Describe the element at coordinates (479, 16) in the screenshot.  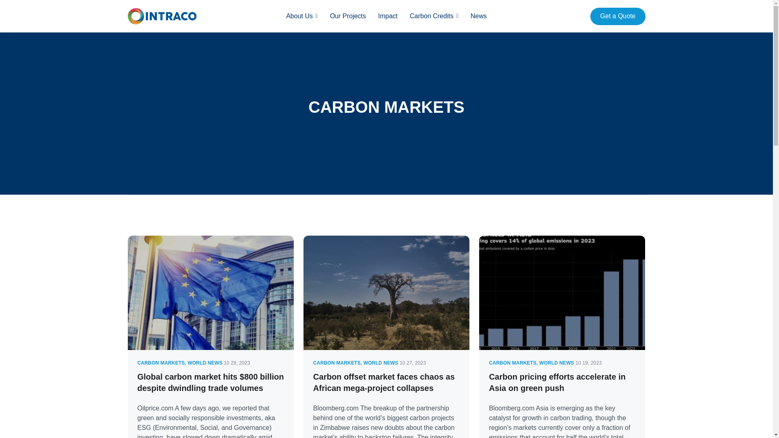
I see `News` at that location.